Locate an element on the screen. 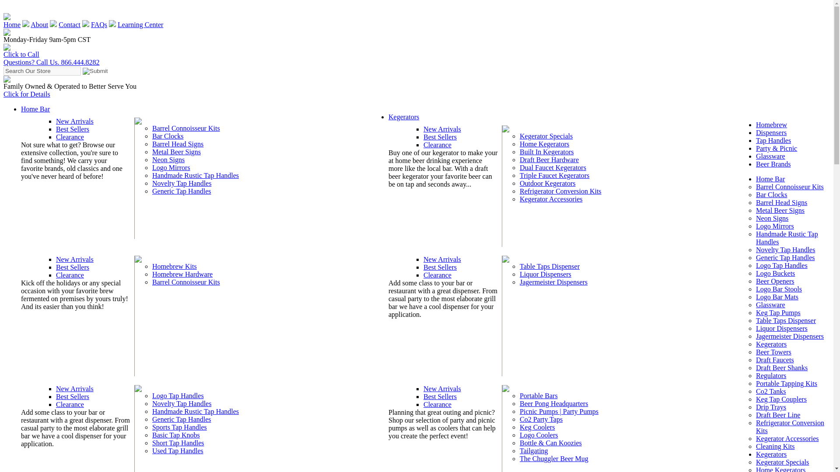 This screenshot has height=472, width=840. Contact is located at coordinates (70, 24).